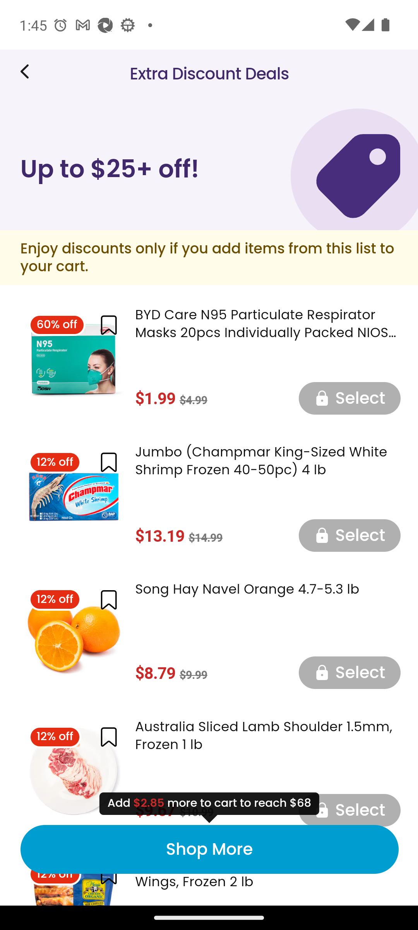  I want to click on , so click(108, 599).